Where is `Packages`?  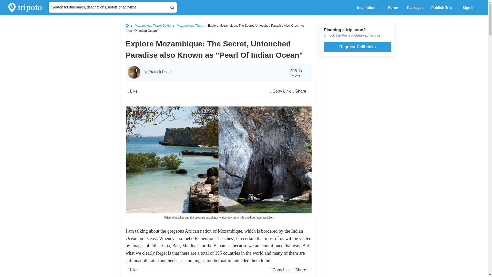
Packages is located at coordinates (415, 8).